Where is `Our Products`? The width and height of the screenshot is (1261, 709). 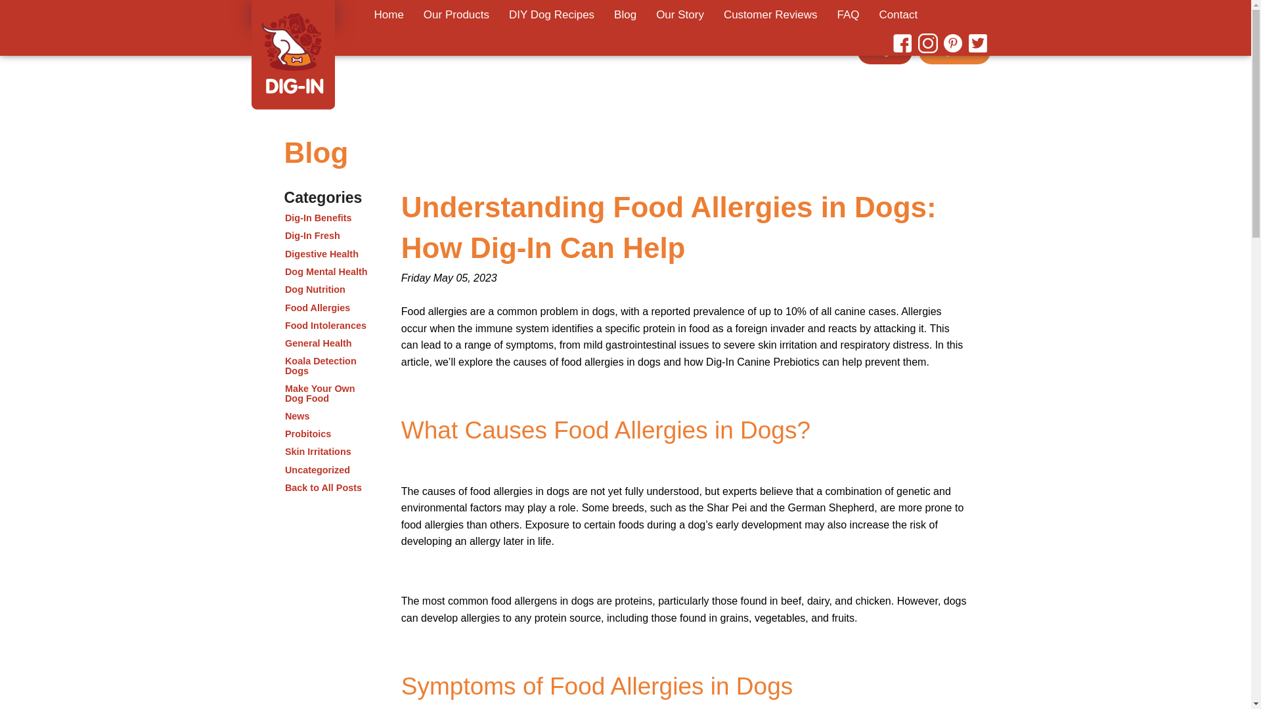 Our Products is located at coordinates (456, 14).